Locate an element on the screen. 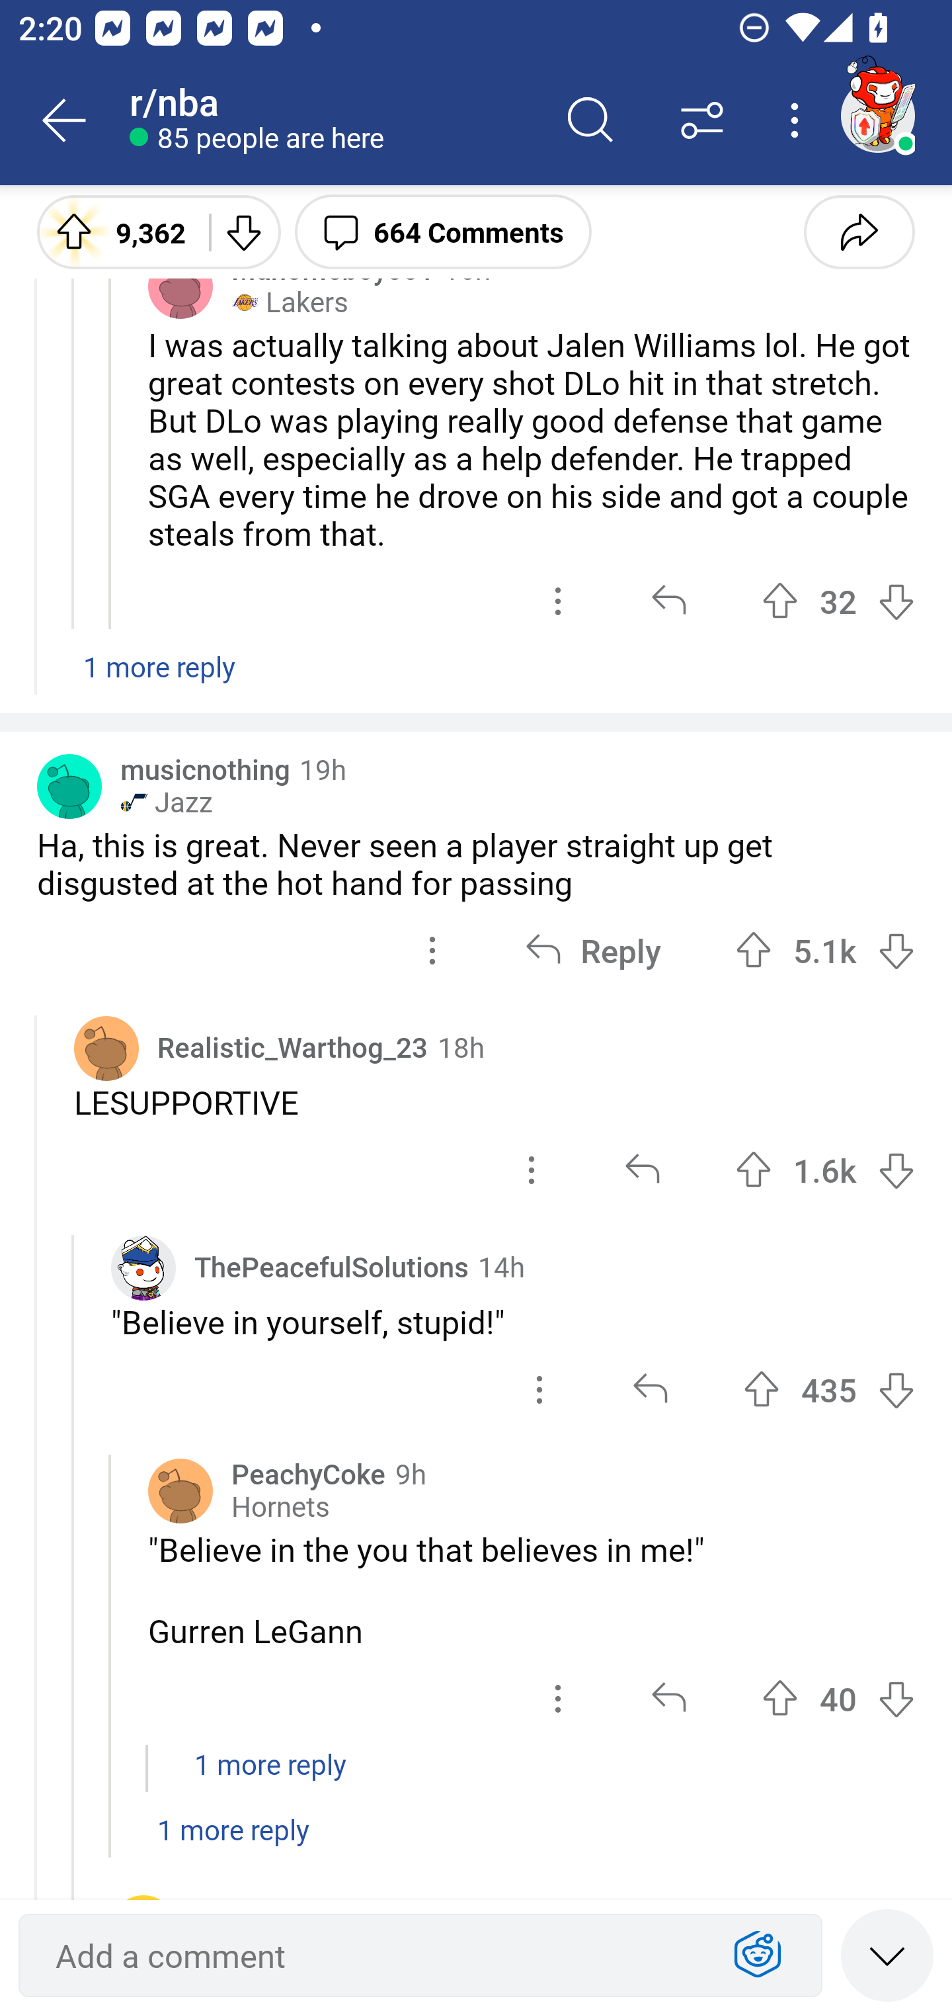  Upvote 435 435 votes Downvote is located at coordinates (829, 1389).